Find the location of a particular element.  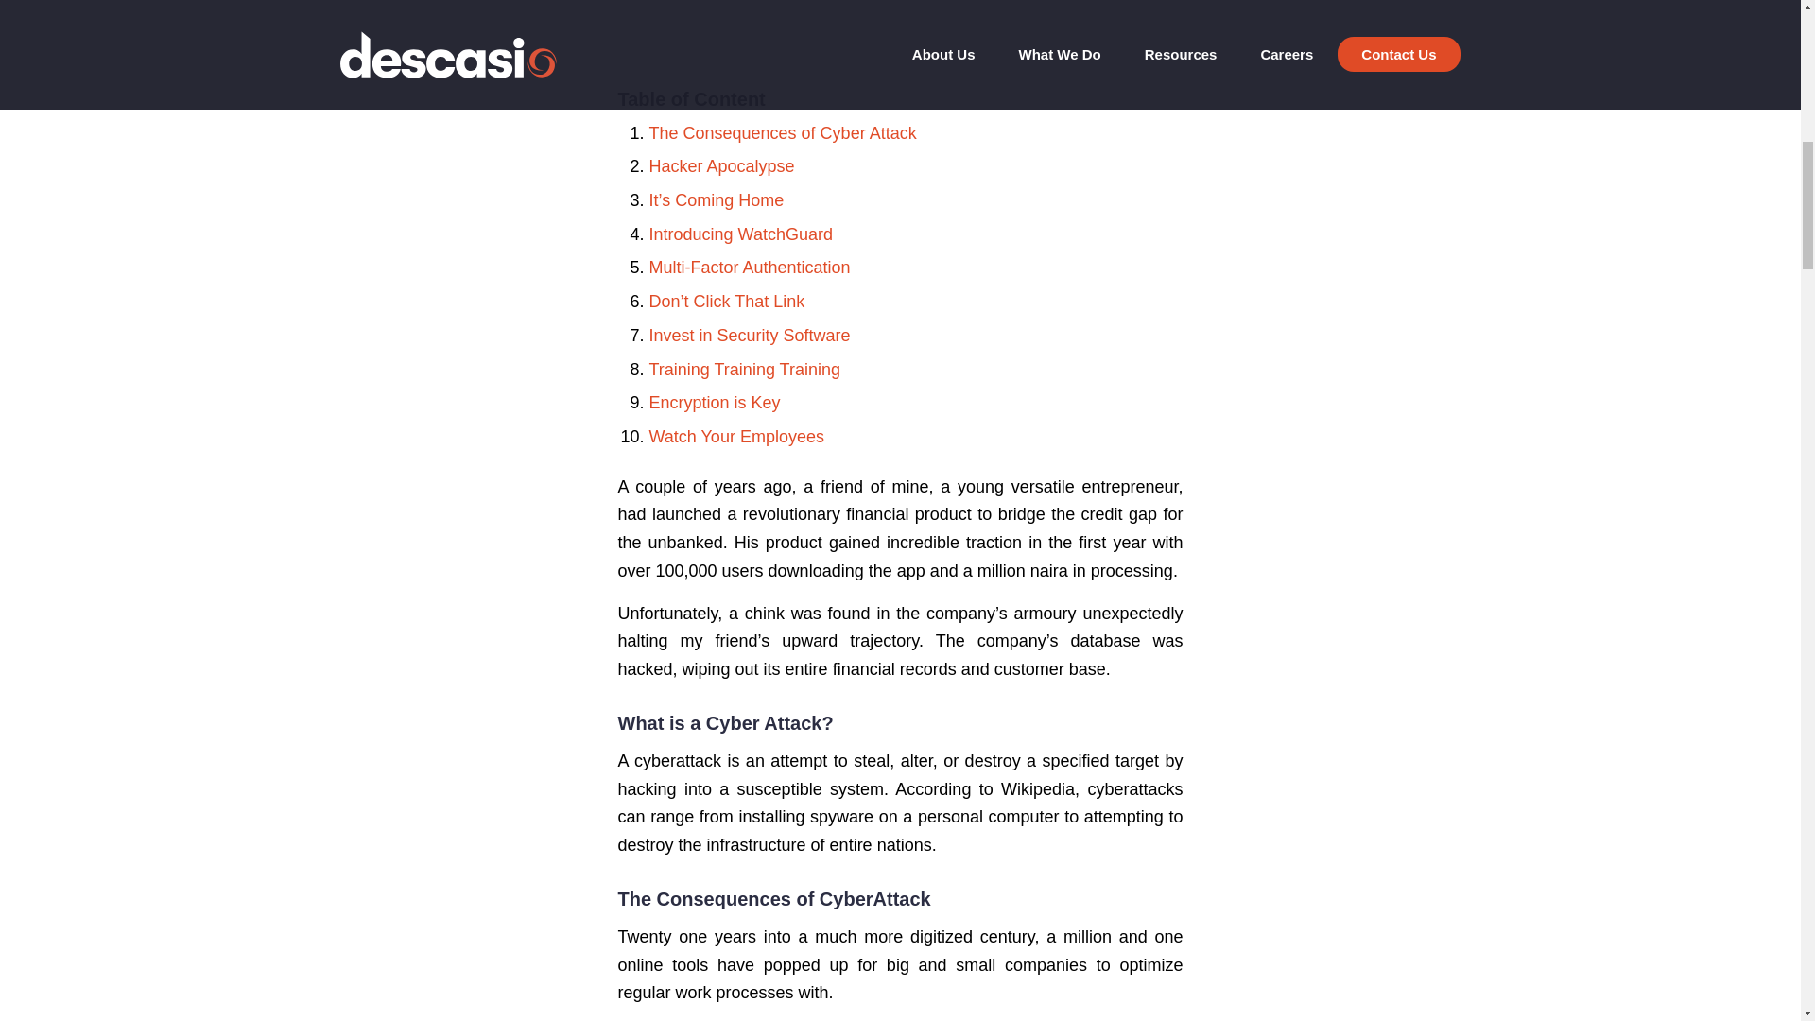

Invest in Security Software is located at coordinates (749, 335).